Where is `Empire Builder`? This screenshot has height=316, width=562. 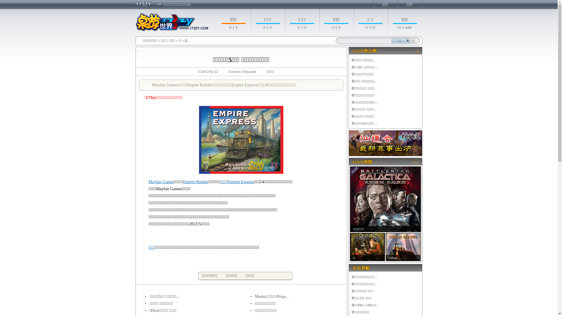
Empire Builder is located at coordinates (196, 182).